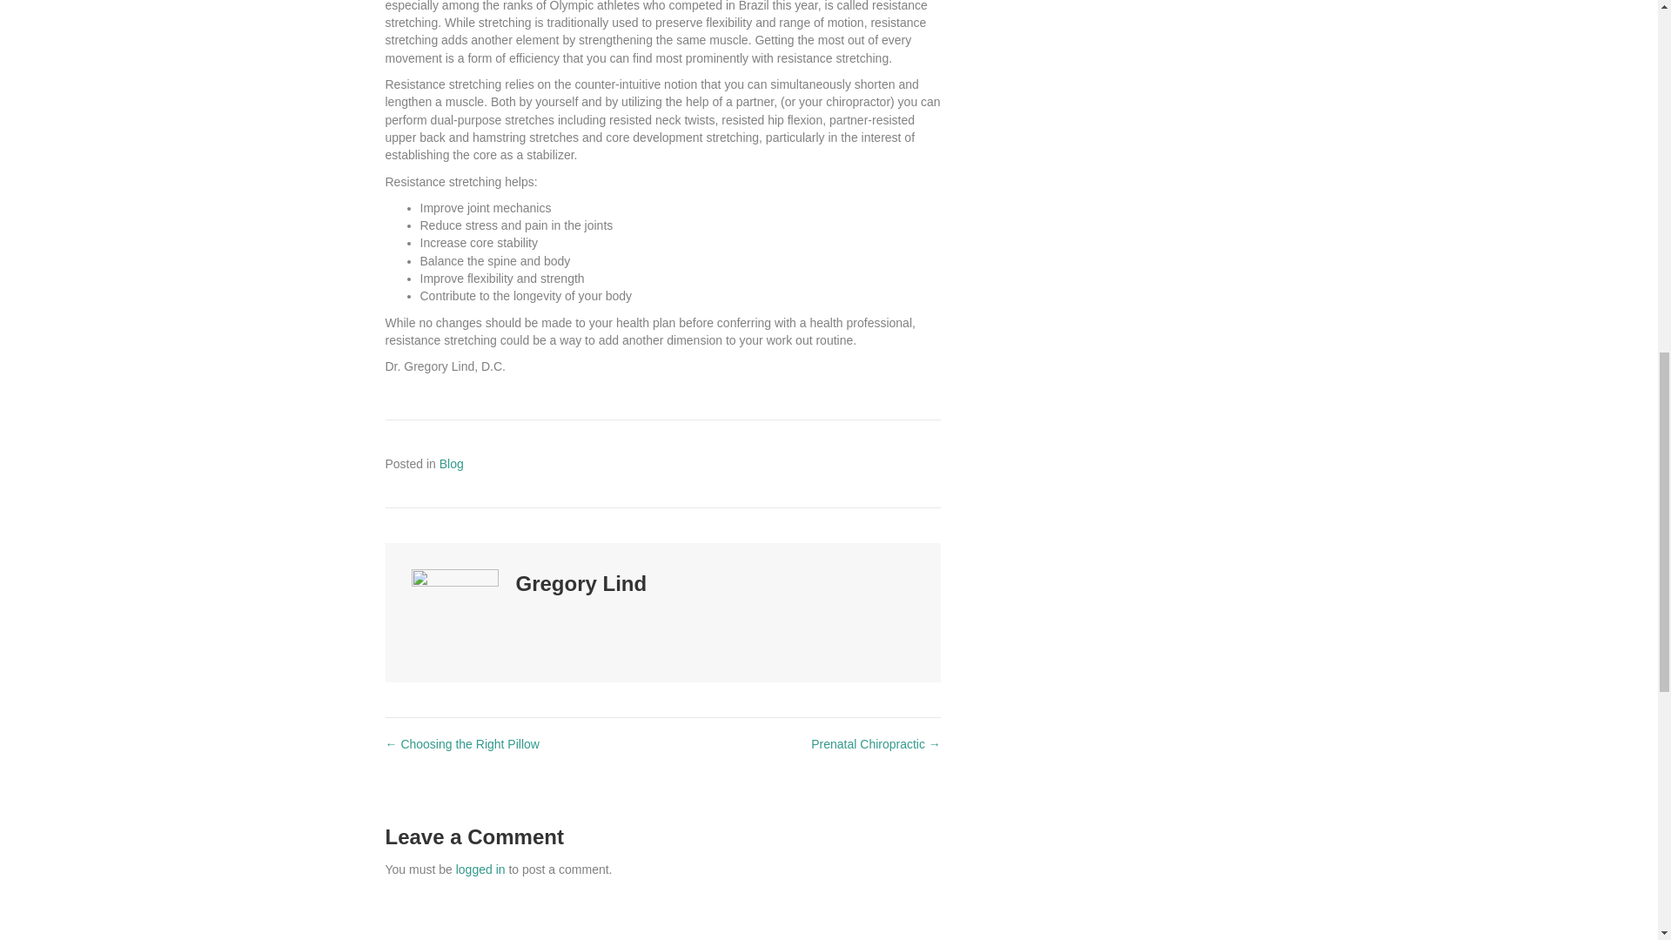 The height and width of the screenshot is (940, 1671). I want to click on logged in, so click(480, 869).